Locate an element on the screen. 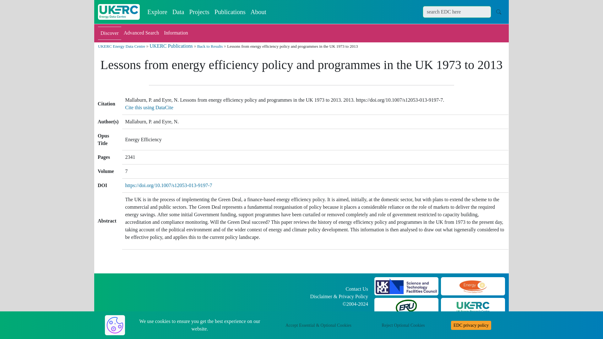 Image resolution: width=603 pixels, height=339 pixels. Disclaimer is located at coordinates (321, 296).